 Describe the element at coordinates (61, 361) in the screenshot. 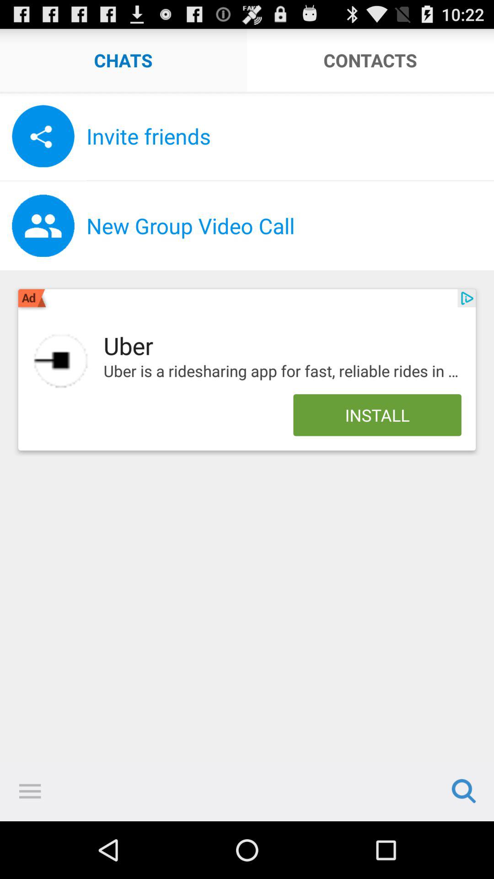

I see `install app` at that location.